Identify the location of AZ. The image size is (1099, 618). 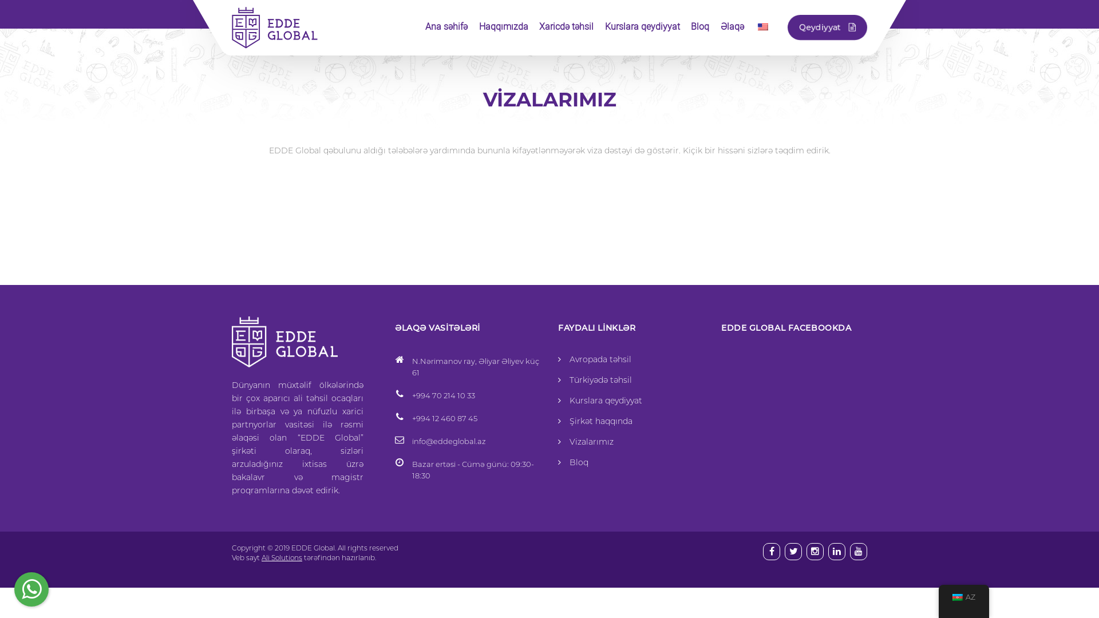
(964, 597).